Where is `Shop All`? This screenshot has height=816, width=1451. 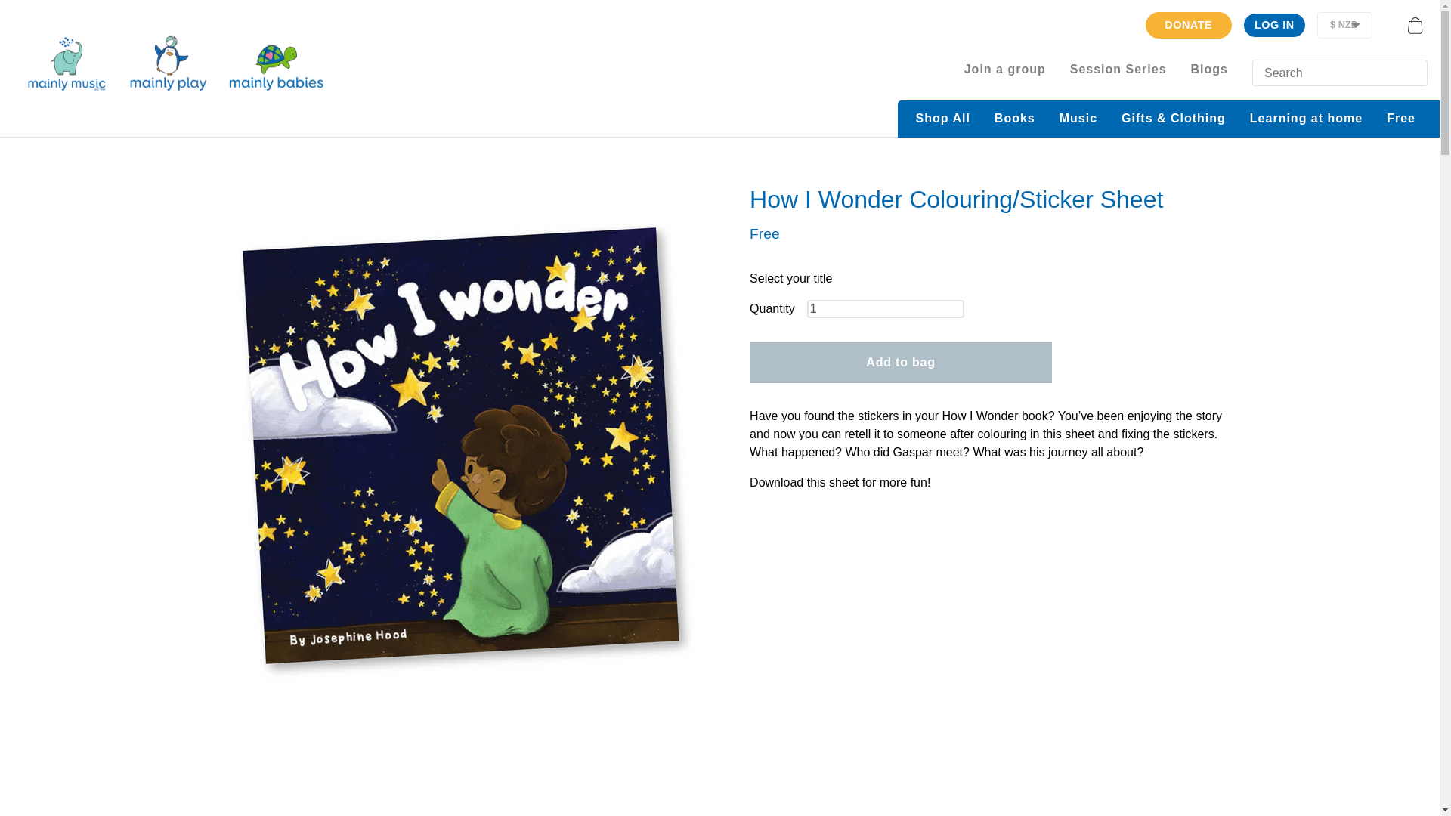
Shop All is located at coordinates (943, 119).